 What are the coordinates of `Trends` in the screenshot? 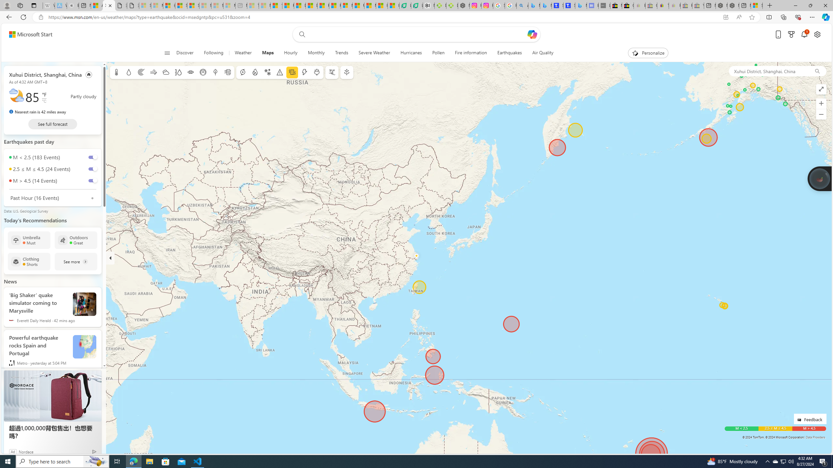 It's located at (342, 53).